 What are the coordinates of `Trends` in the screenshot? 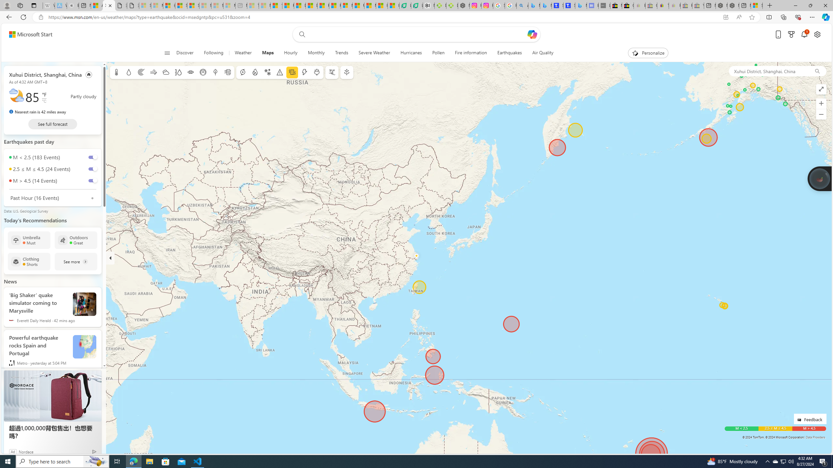 It's located at (342, 53).